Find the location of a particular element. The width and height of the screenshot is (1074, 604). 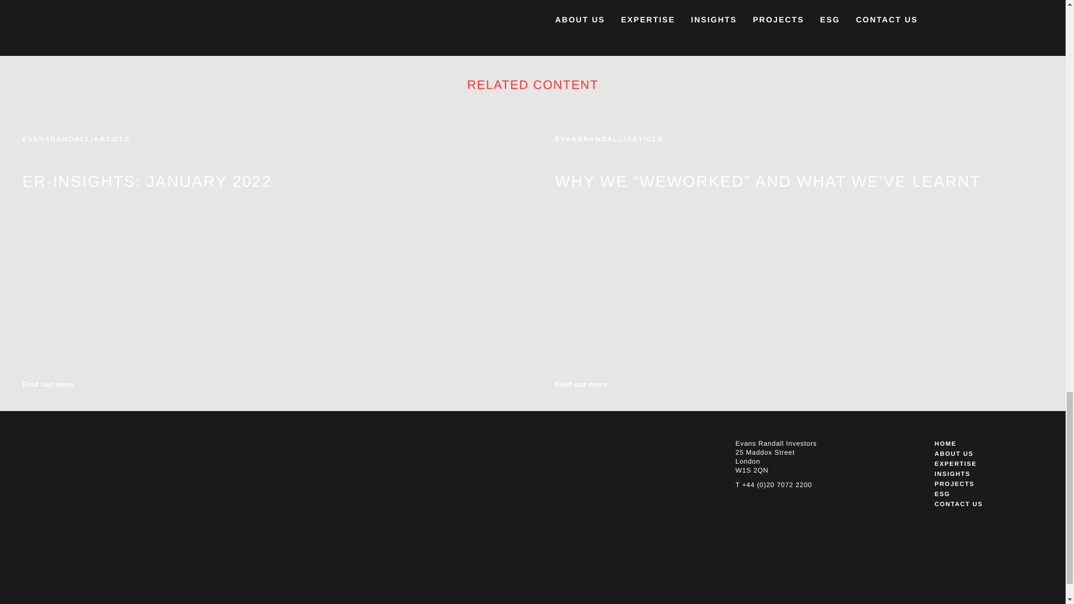

CONTACT US is located at coordinates (983, 504).